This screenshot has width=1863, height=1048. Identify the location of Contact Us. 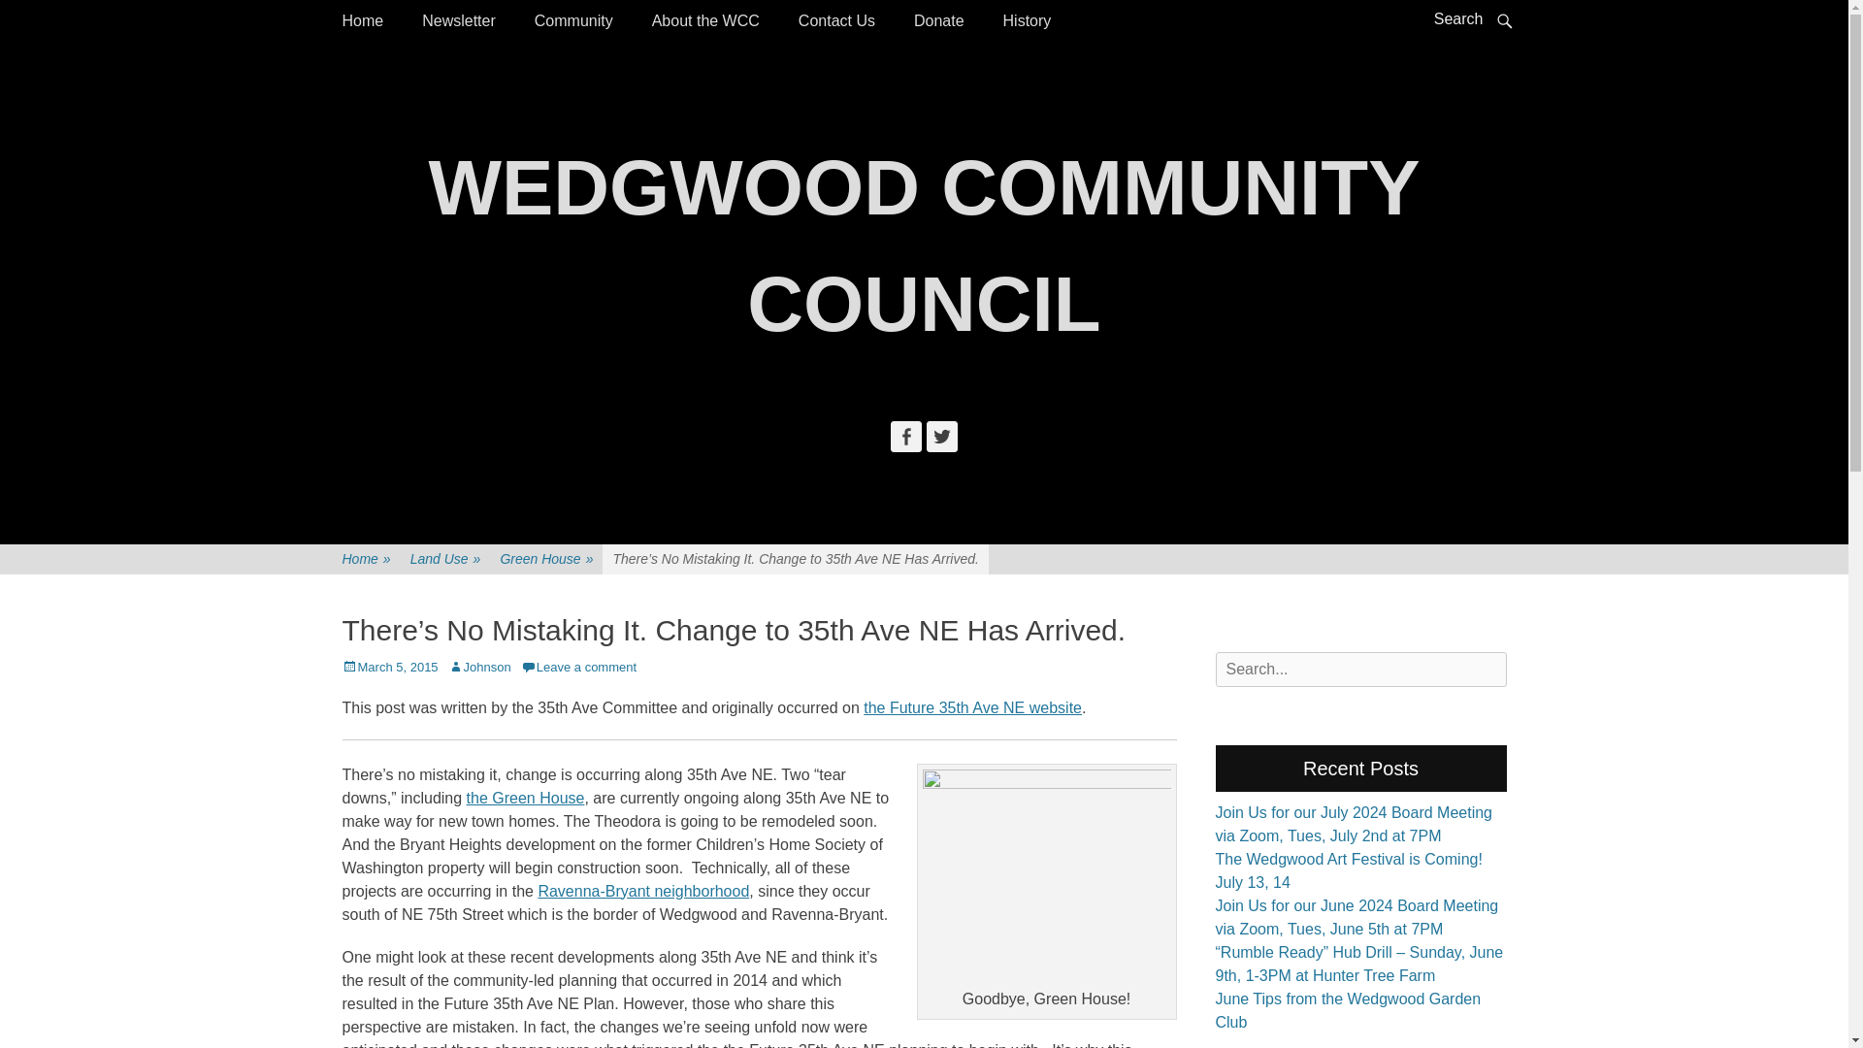
(836, 21).